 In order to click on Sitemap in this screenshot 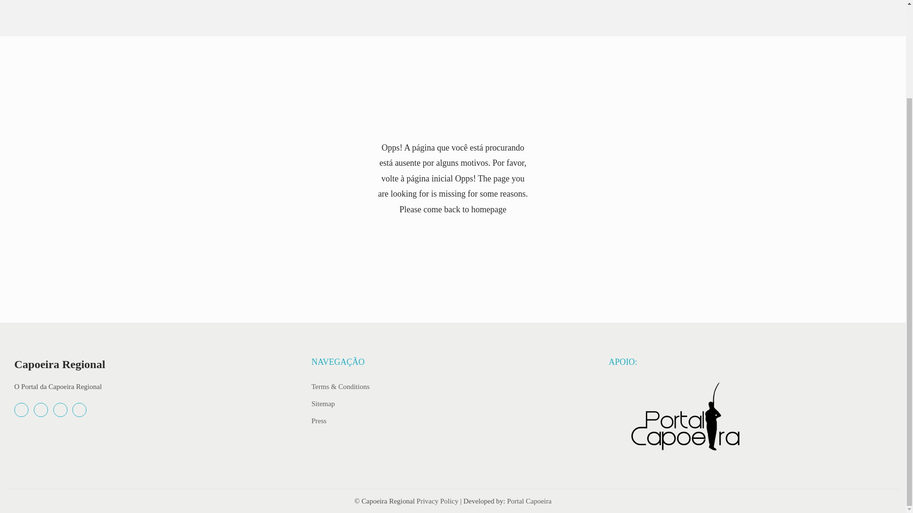, I will do `click(323, 403)`.